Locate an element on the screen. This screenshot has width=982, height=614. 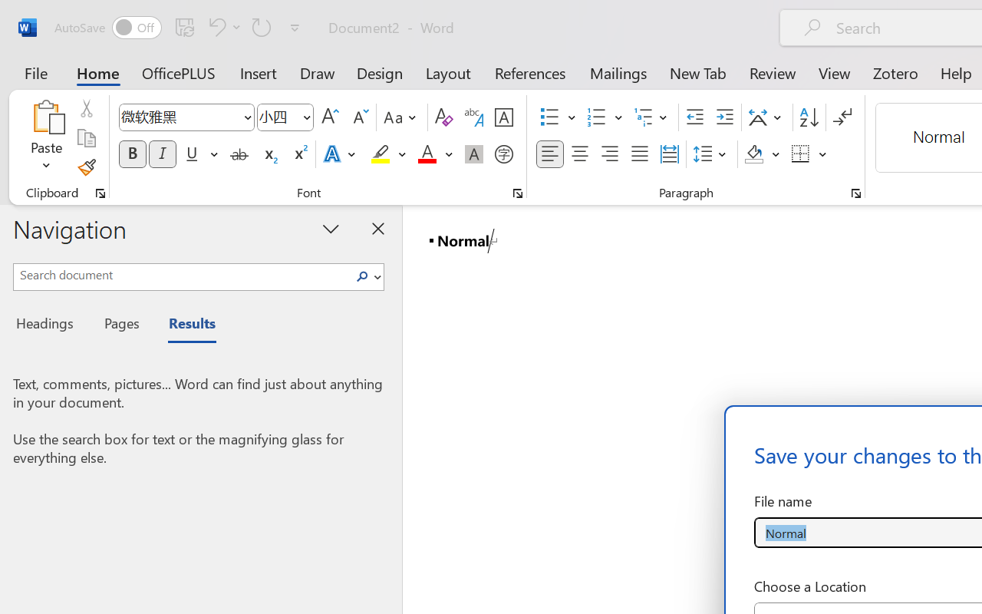
Grow Font is located at coordinates (330, 117).